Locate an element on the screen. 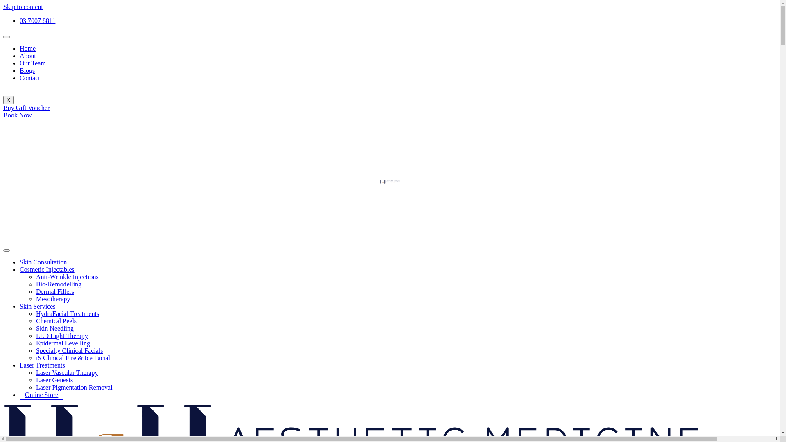 This screenshot has height=442, width=786. Mesotherapy is located at coordinates (53, 299).